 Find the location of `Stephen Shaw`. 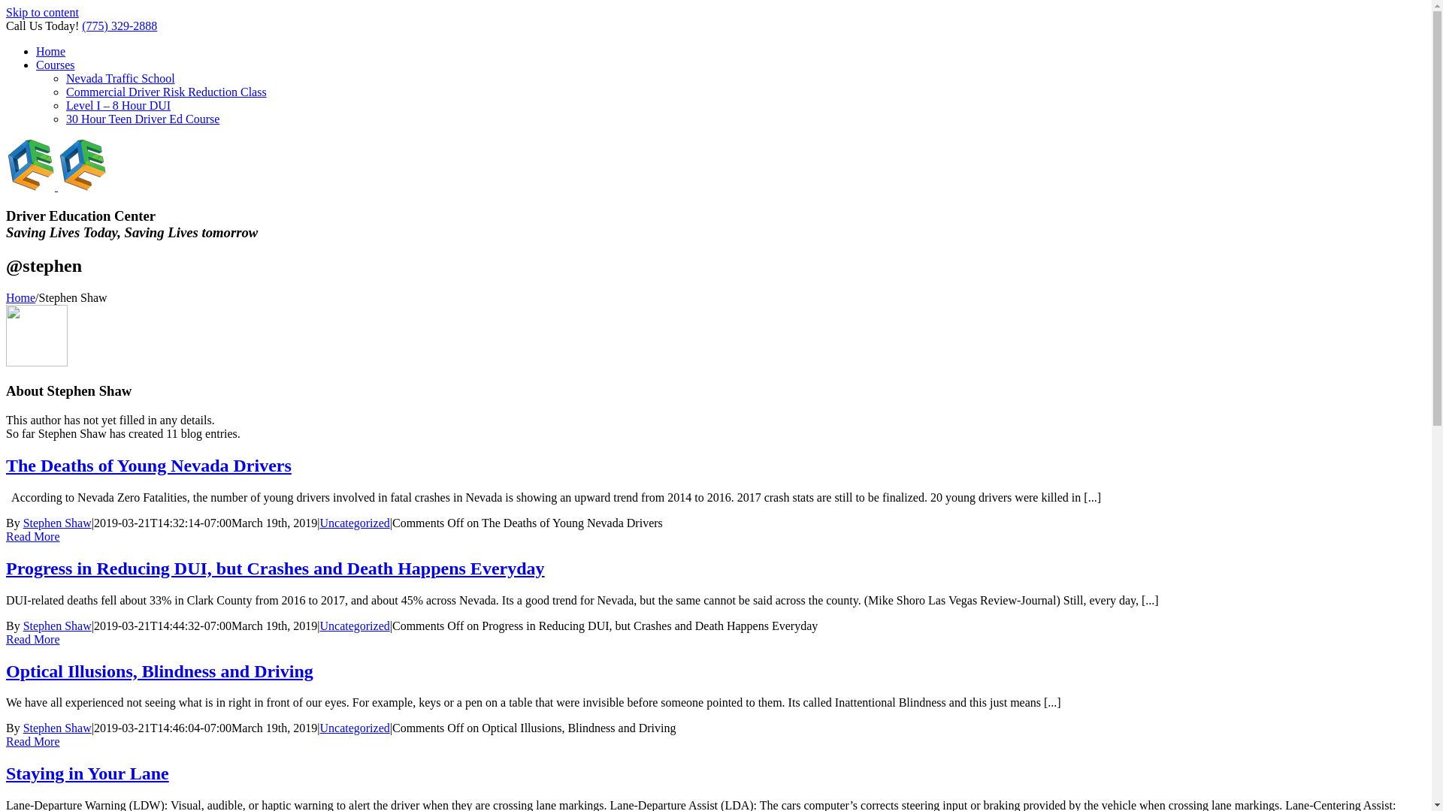

Stephen Shaw is located at coordinates (57, 626).